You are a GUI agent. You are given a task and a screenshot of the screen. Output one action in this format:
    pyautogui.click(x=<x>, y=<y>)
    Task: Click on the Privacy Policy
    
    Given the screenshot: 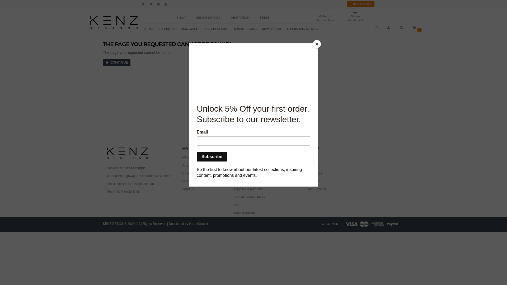 What is the action you would take?
    pyautogui.click(x=243, y=173)
    